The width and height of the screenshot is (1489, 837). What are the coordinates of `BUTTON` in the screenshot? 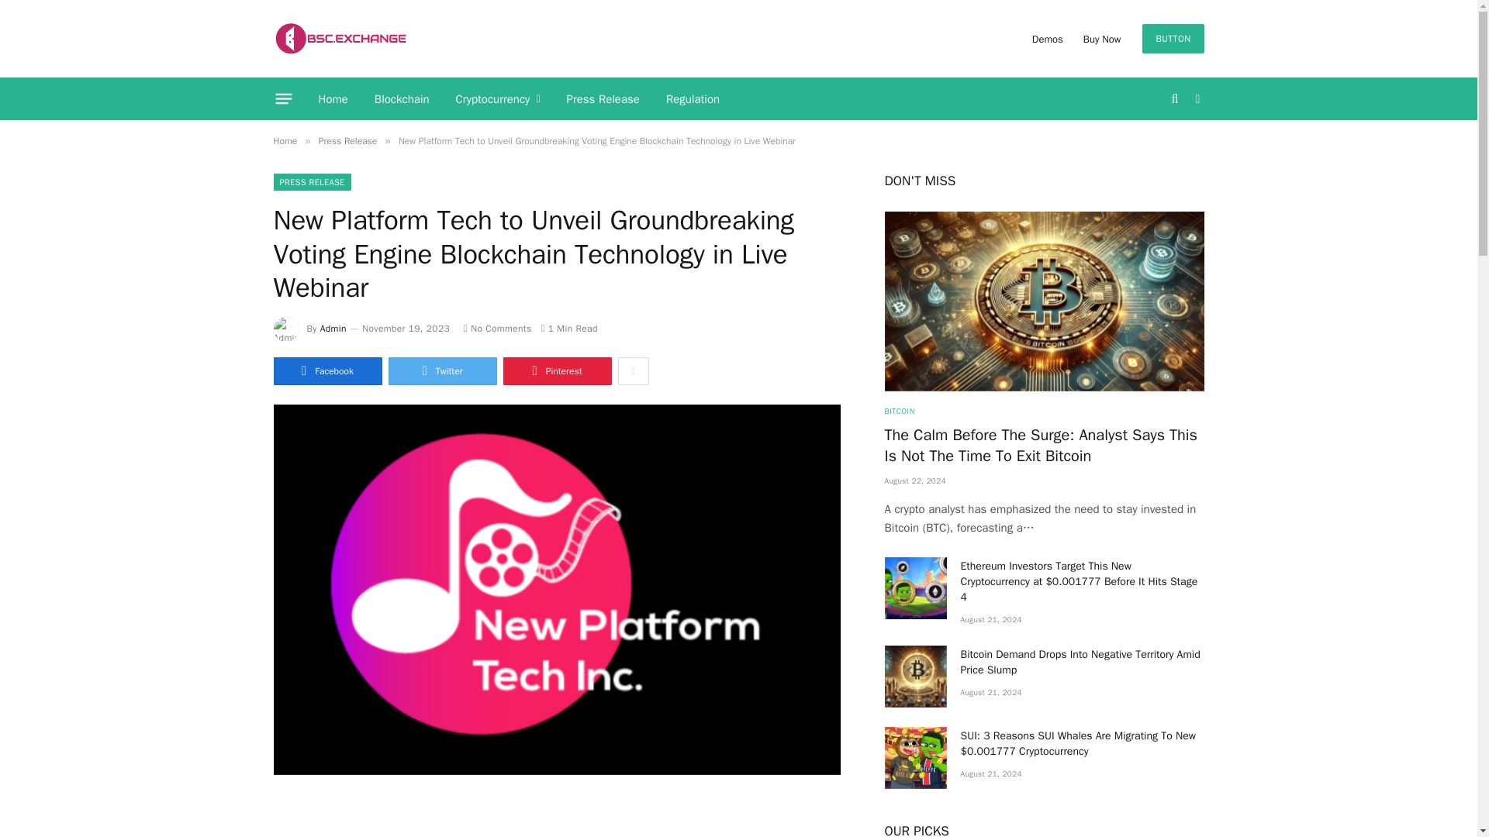 It's located at (1173, 39).